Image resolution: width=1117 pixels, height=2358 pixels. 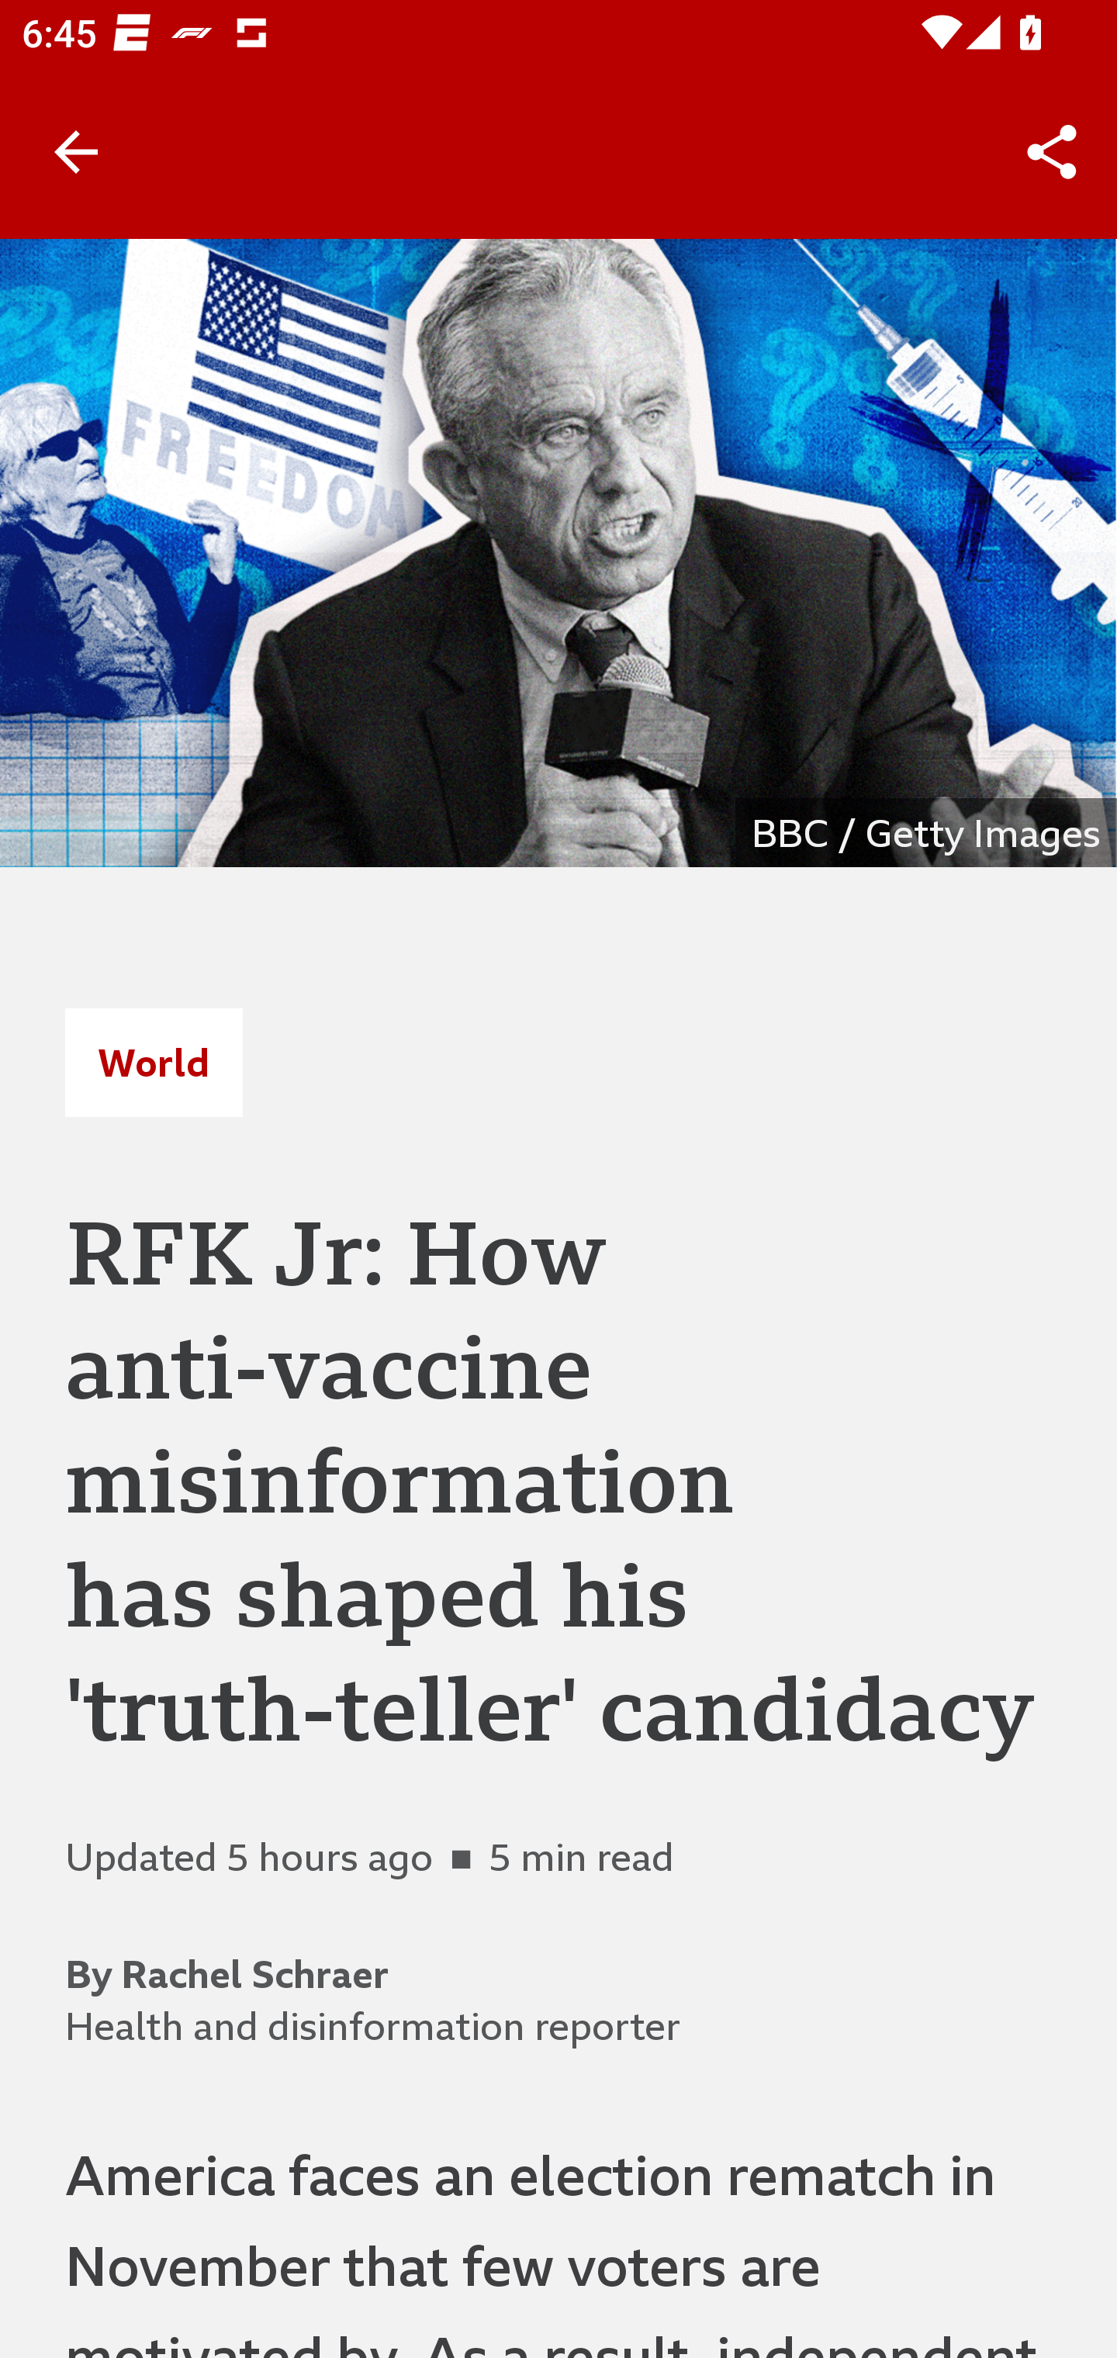 I want to click on Share, so click(x=1052, y=152).